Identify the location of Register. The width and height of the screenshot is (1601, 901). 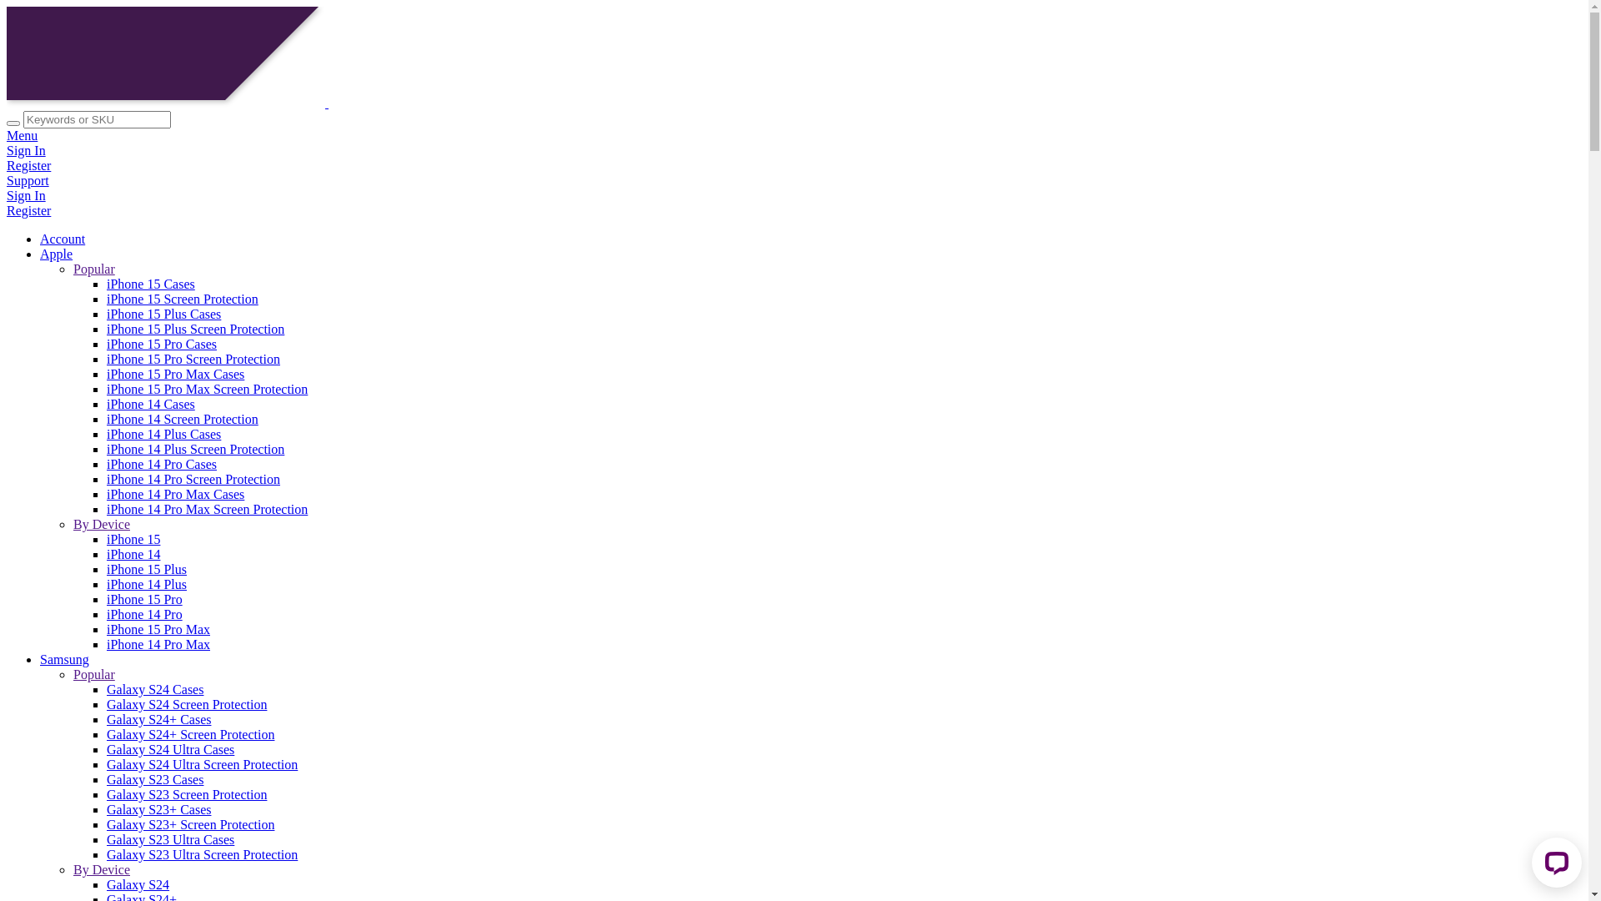
(794, 211).